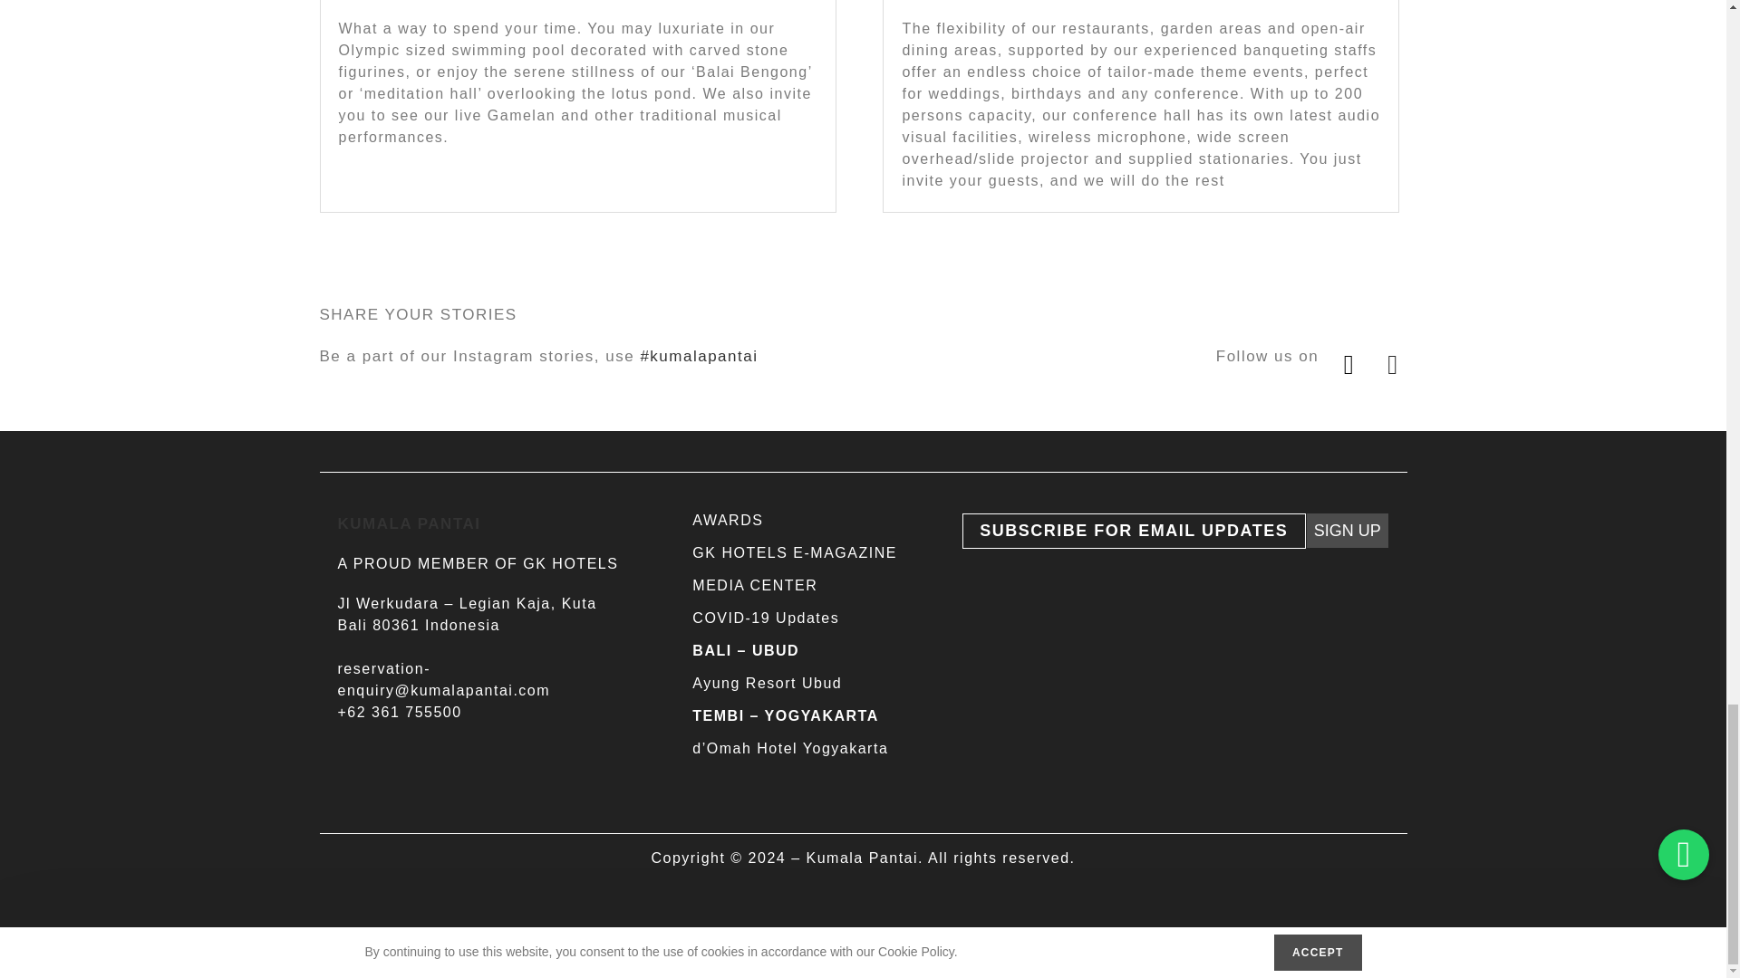 The image size is (1740, 978). Describe the element at coordinates (728, 520) in the screenshot. I see `AWARDS` at that location.